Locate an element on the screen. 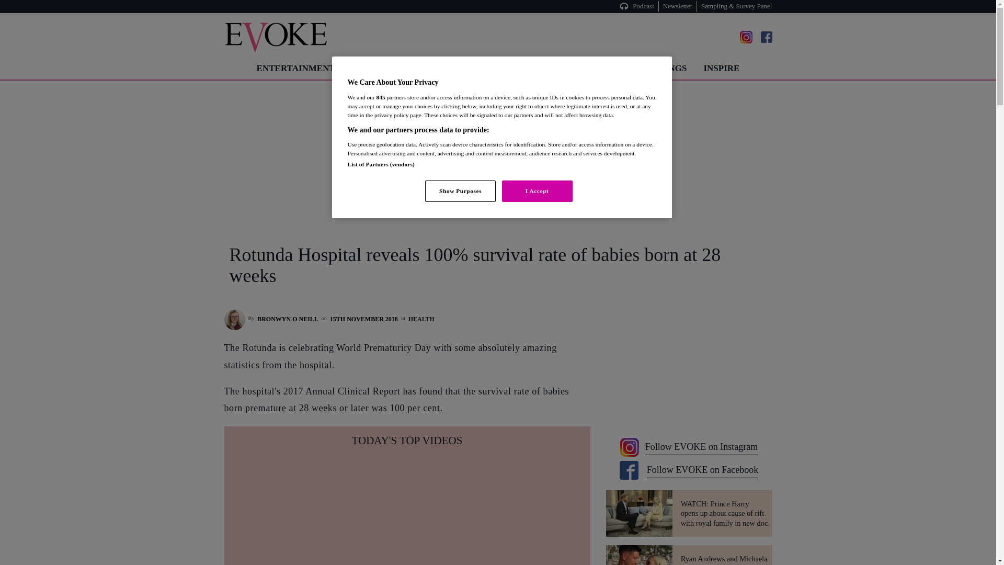  Newsletter is located at coordinates (678, 6).